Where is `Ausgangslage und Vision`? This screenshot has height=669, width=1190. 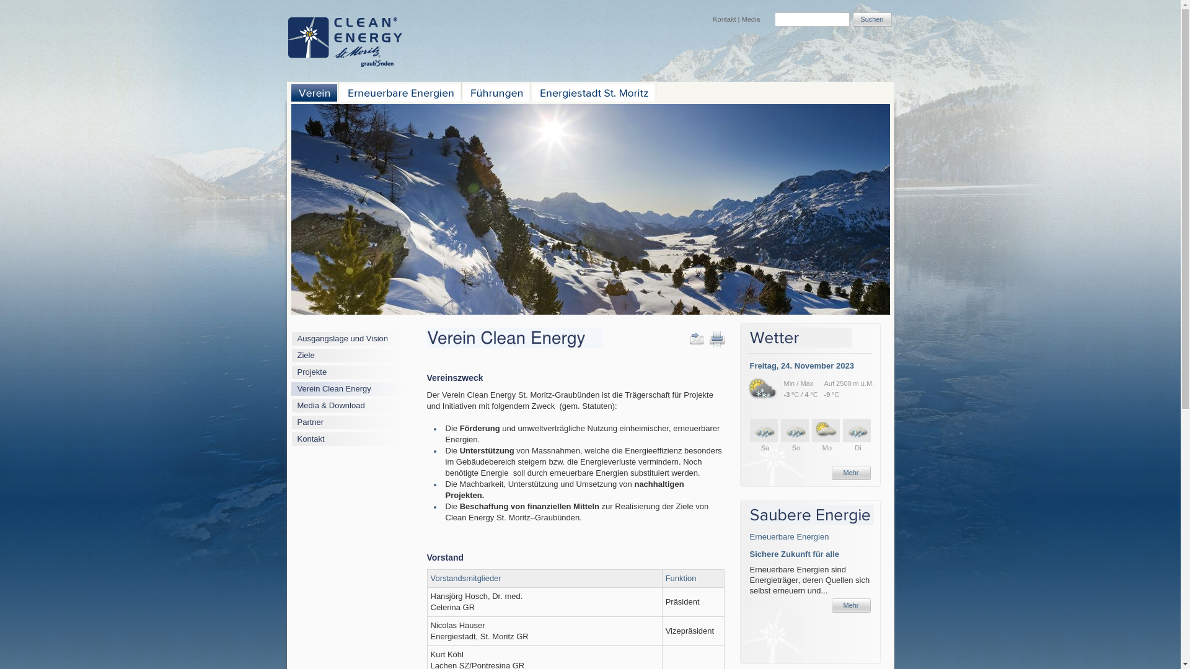
Ausgangslage und Vision is located at coordinates (343, 338).